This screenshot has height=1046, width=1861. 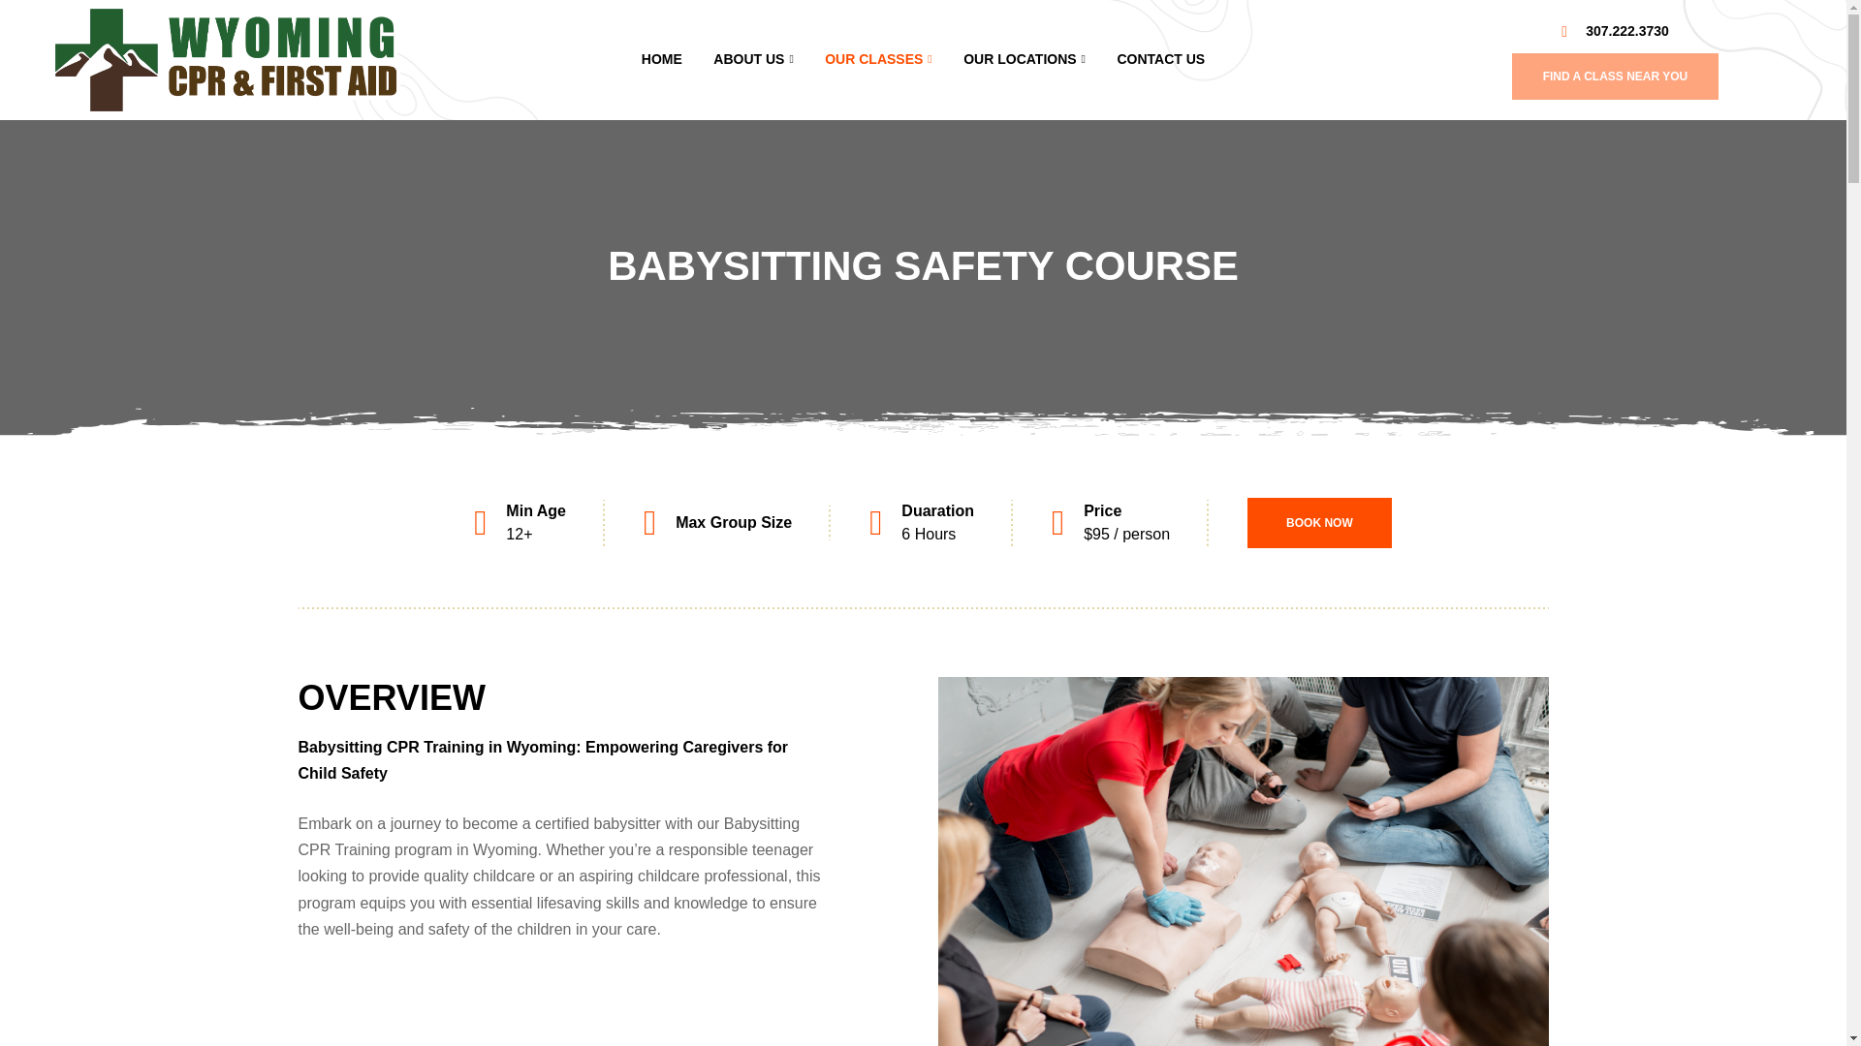 I want to click on FIND A CLASS NEAR YOU, so click(x=1615, y=76).